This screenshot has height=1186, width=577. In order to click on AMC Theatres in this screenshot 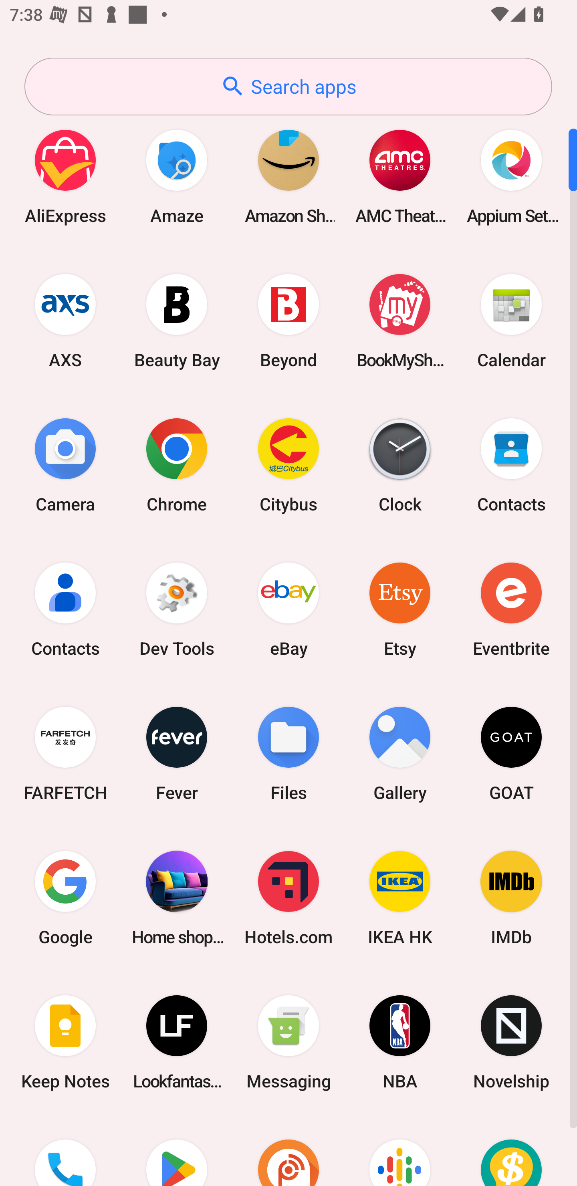, I will do `click(400, 176)`.